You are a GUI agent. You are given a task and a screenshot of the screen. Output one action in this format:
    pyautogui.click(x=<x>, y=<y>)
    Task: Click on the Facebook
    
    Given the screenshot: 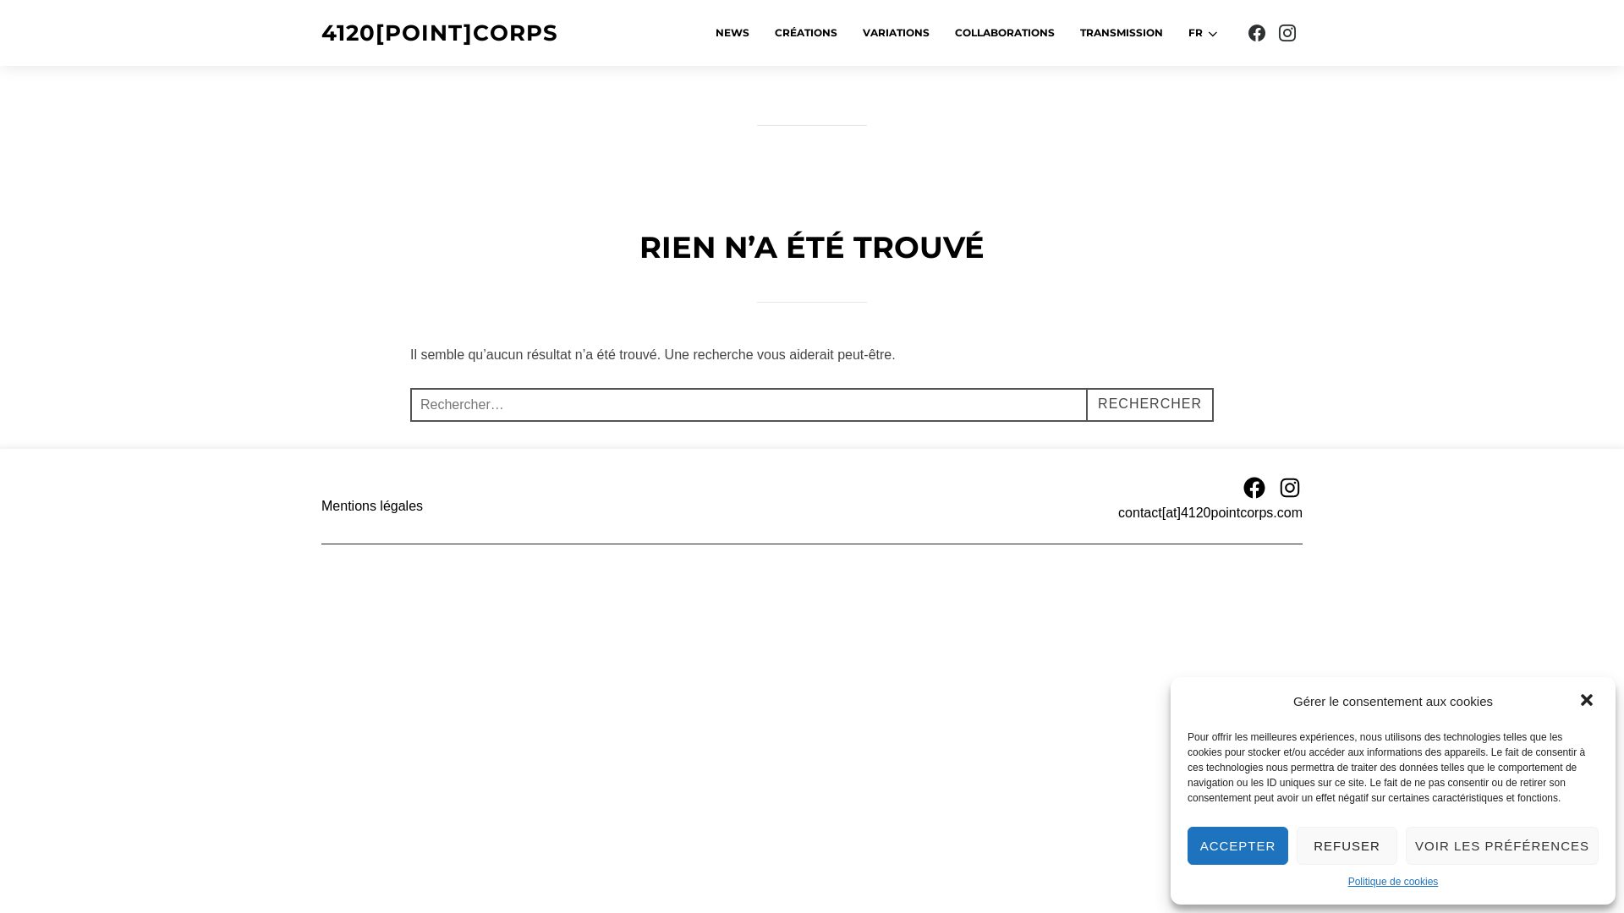 What is the action you would take?
    pyautogui.click(x=1254, y=488)
    